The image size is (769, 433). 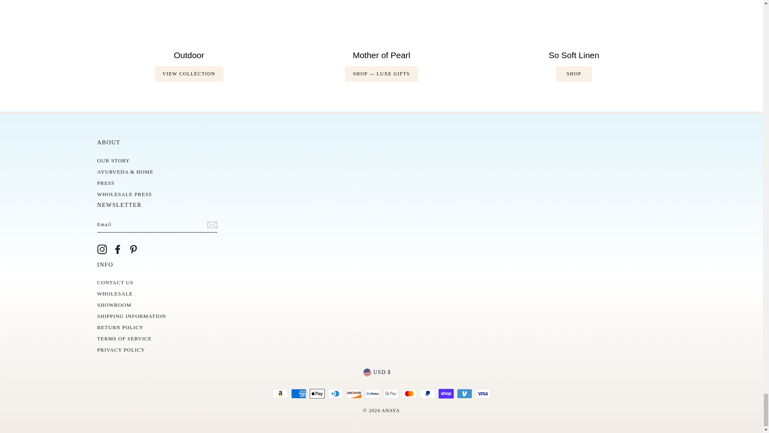 I want to click on American Express, so click(x=298, y=393).